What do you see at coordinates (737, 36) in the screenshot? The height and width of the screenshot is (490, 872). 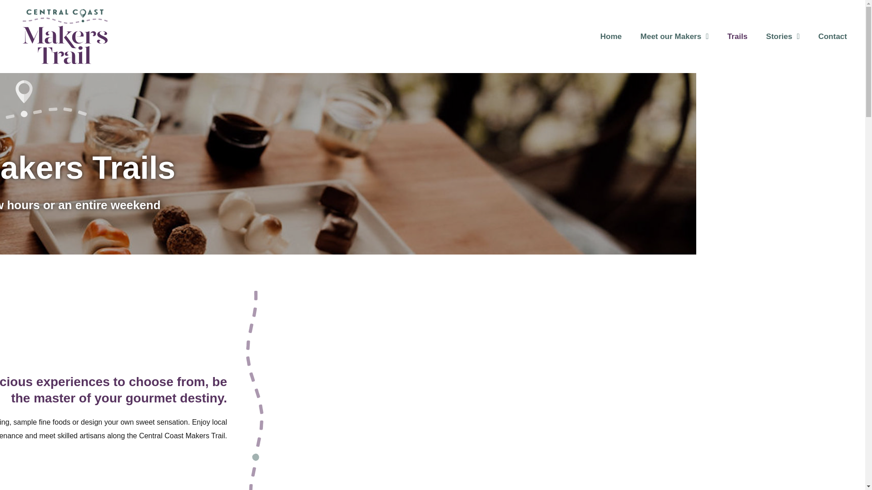 I see `Trails` at bounding box center [737, 36].